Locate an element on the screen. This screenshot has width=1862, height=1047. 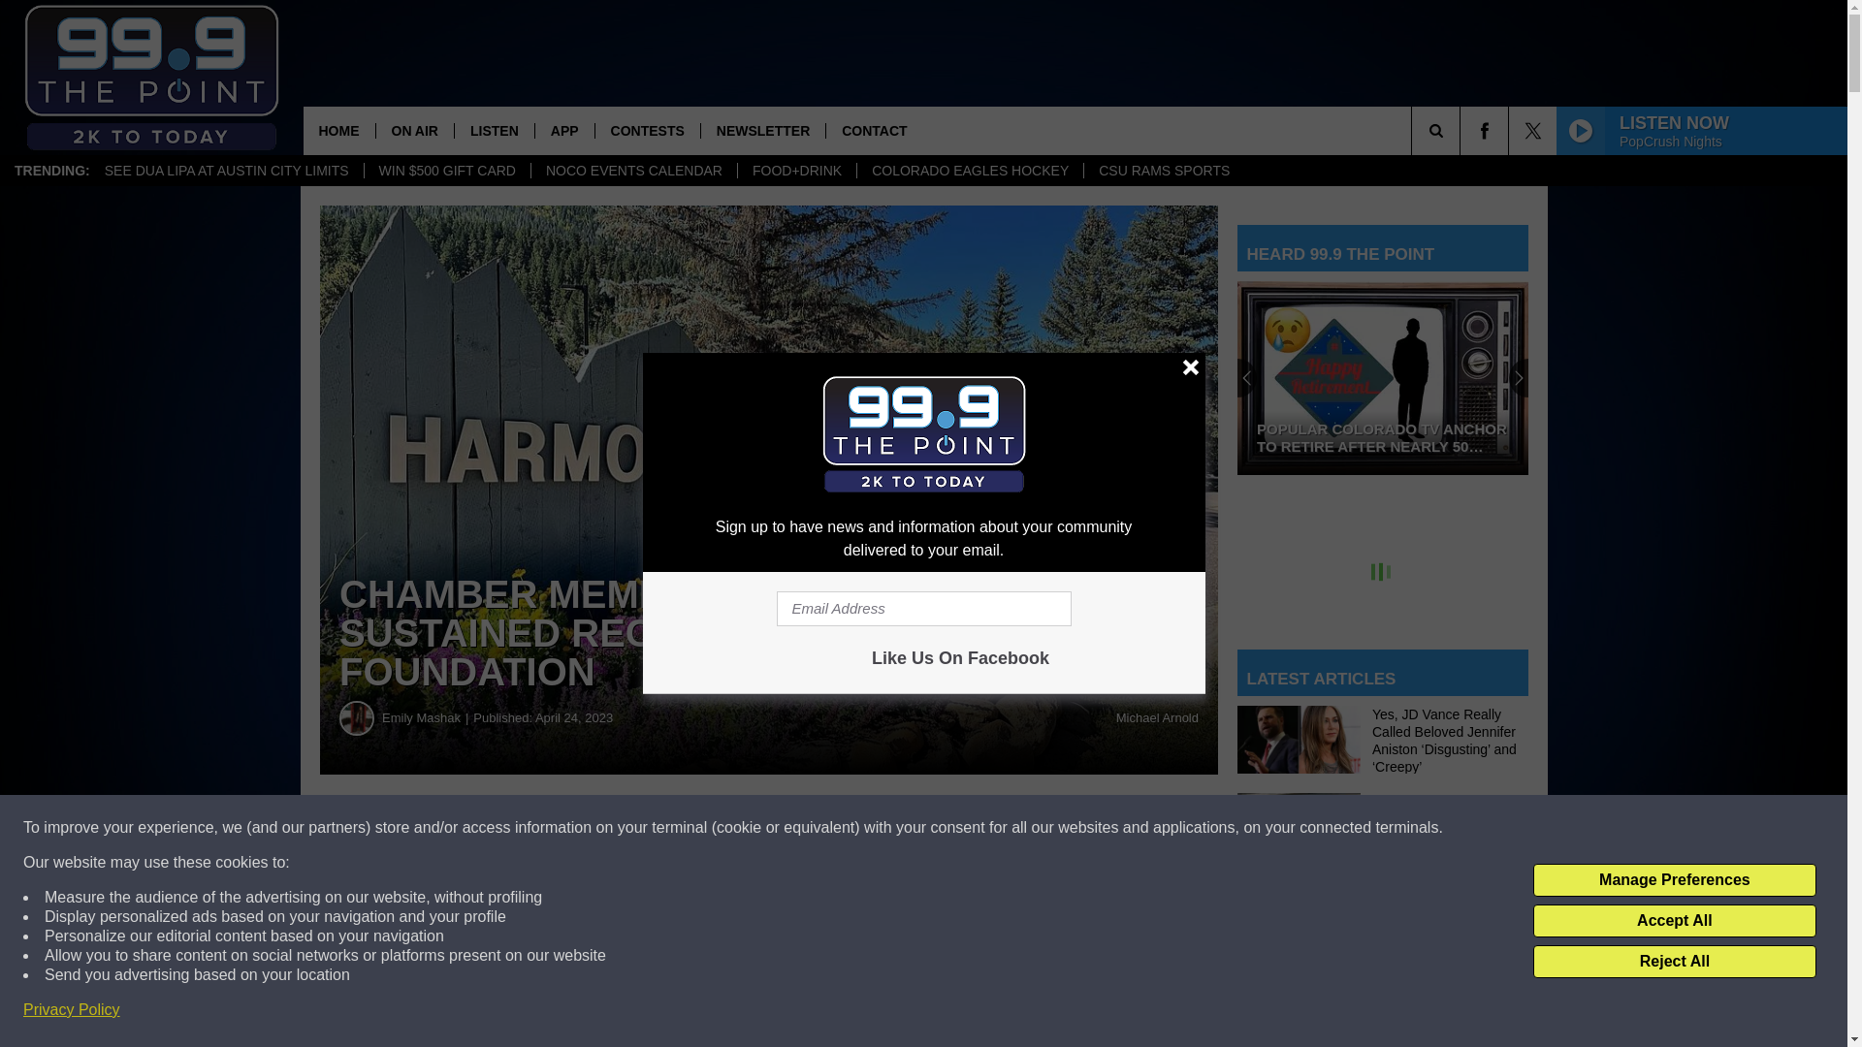
SEARCH is located at coordinates (1462, 130).